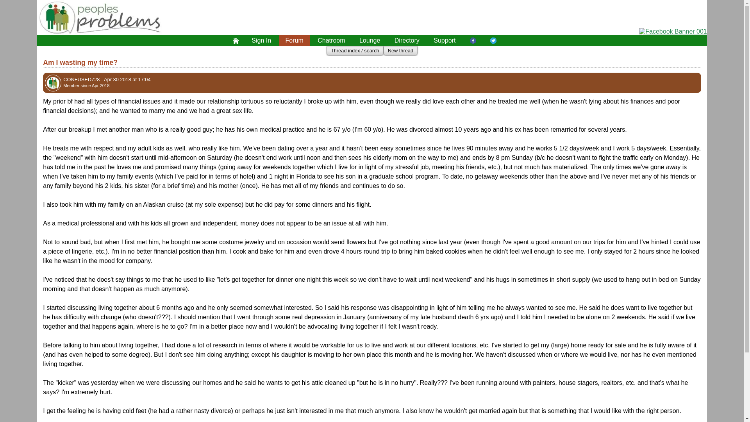 The height and width of the screenshot is (422, 750). I want to click on Forum, so click(294, 40).